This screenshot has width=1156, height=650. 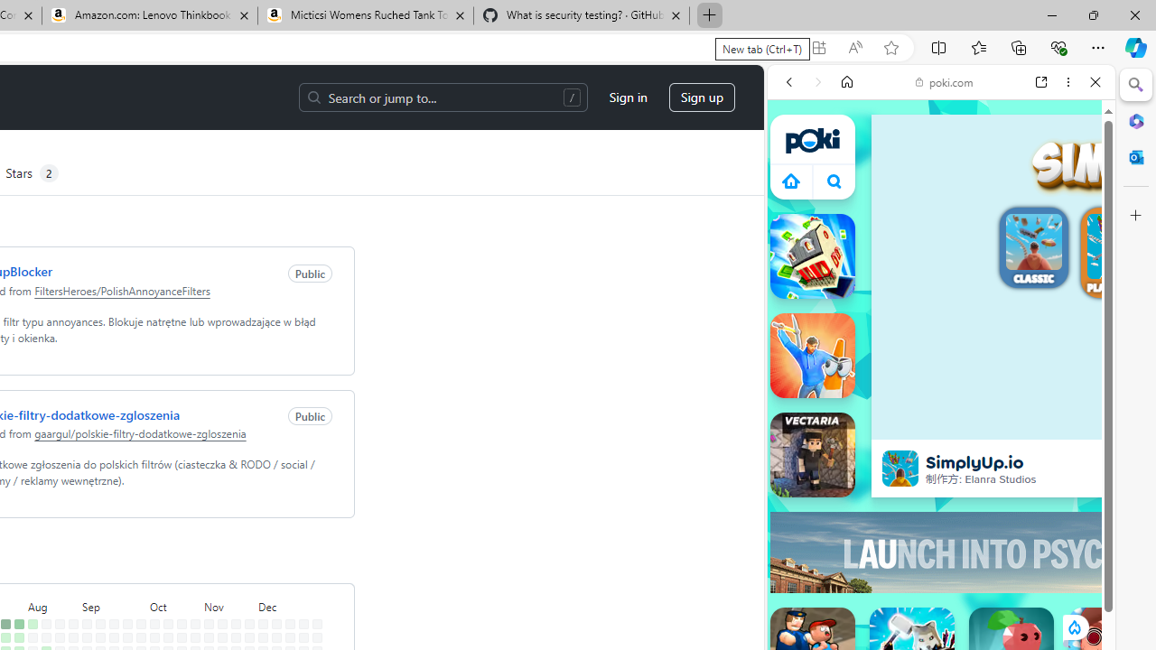 What do you see at coordinates (127, 637) in the screenshot?
I see `No contributions on September 23rd.` at bounding box center [127, 637].